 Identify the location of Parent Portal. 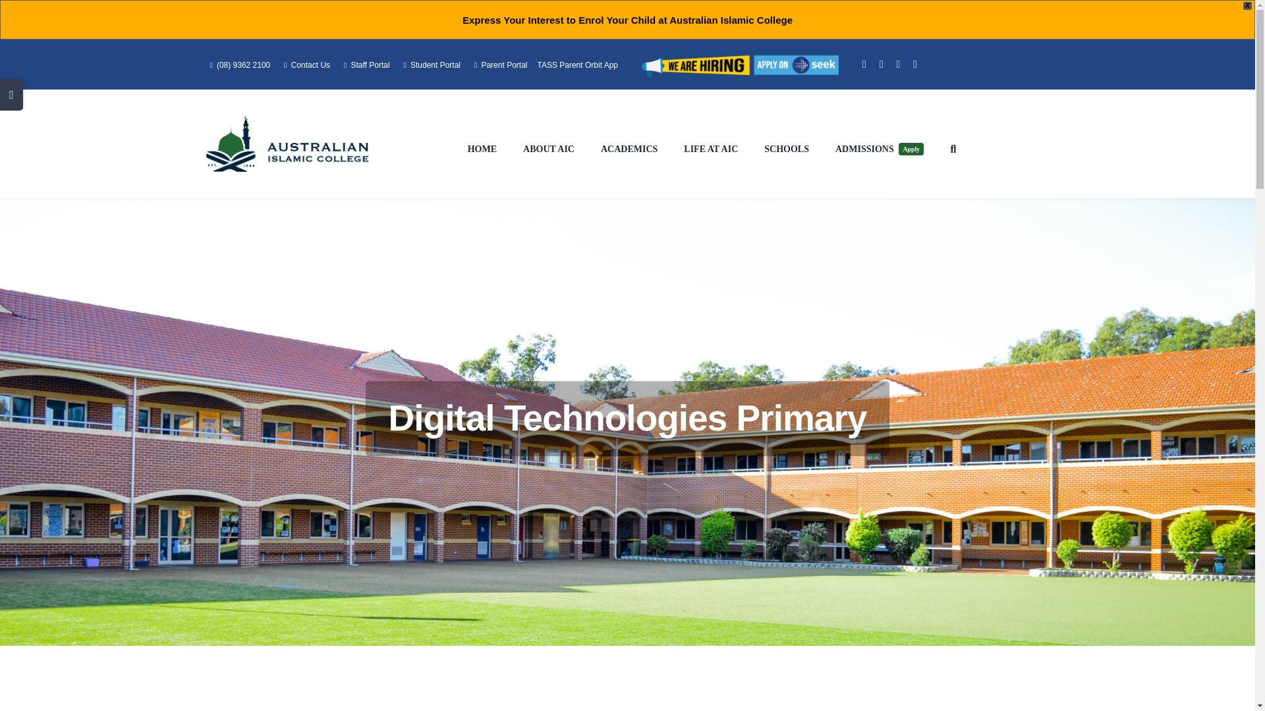
(499, 65).